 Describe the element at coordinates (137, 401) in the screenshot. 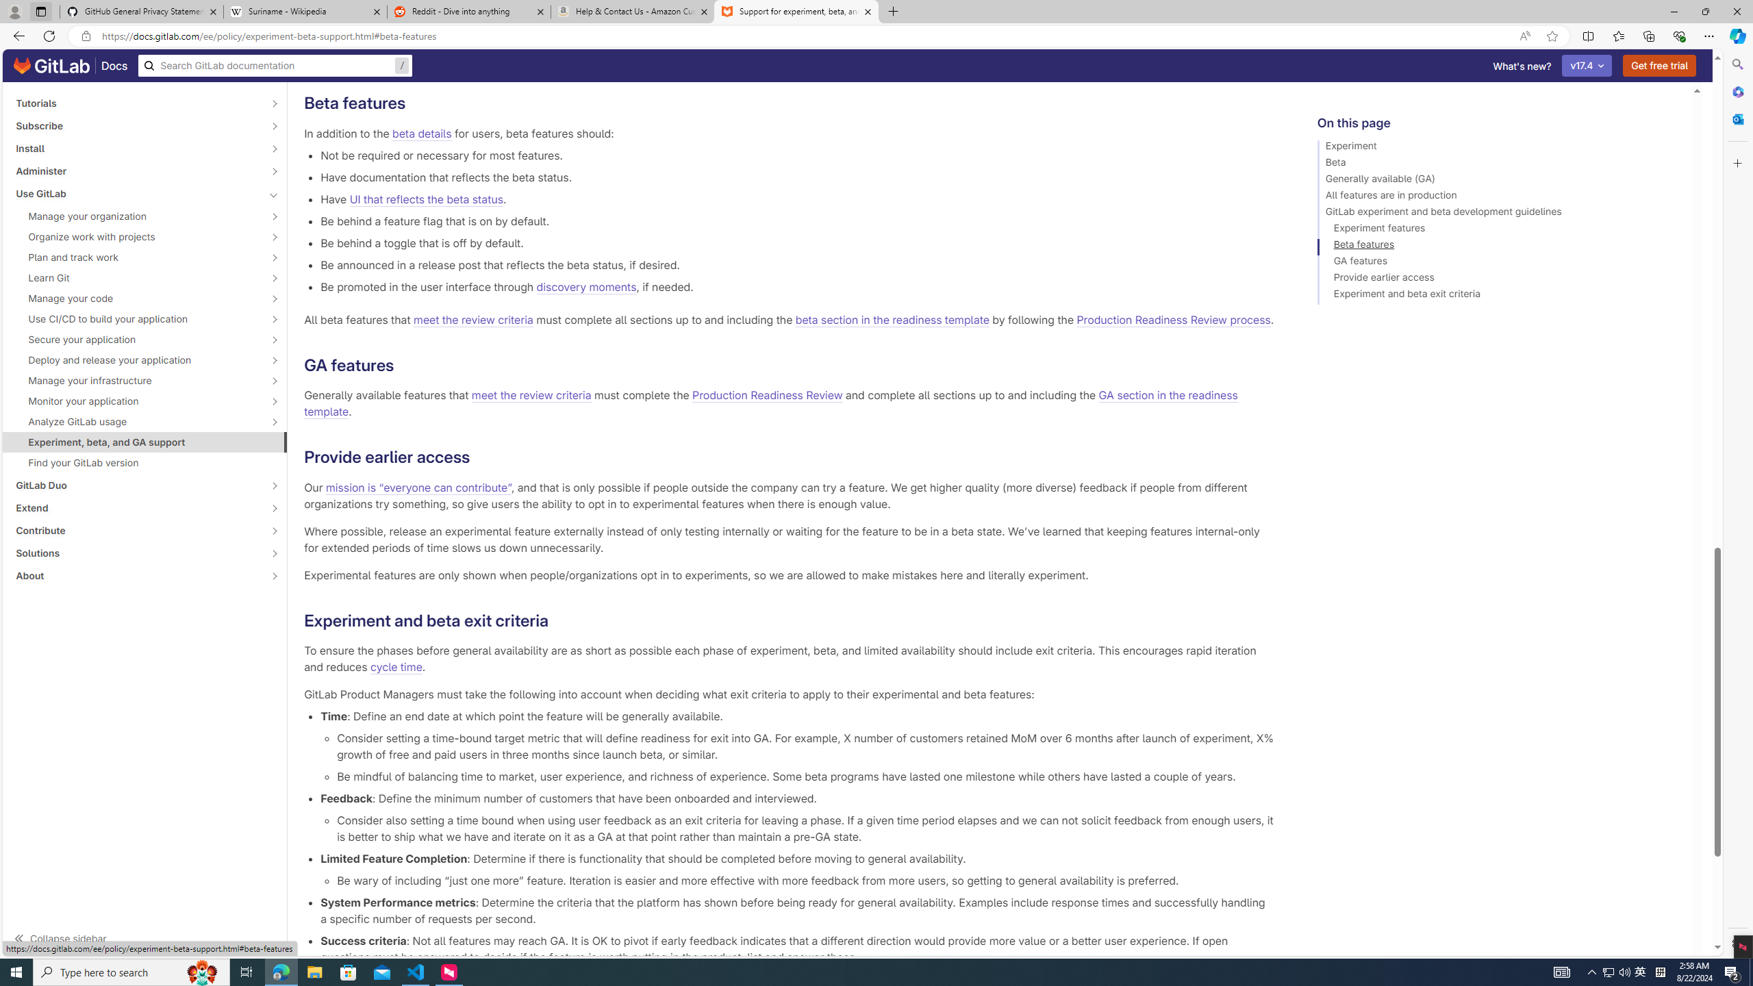

I see `Monitor your application` at that location.